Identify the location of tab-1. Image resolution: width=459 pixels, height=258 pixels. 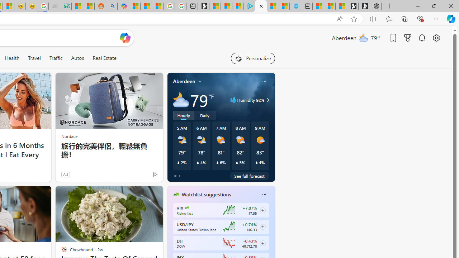
(179, 176).